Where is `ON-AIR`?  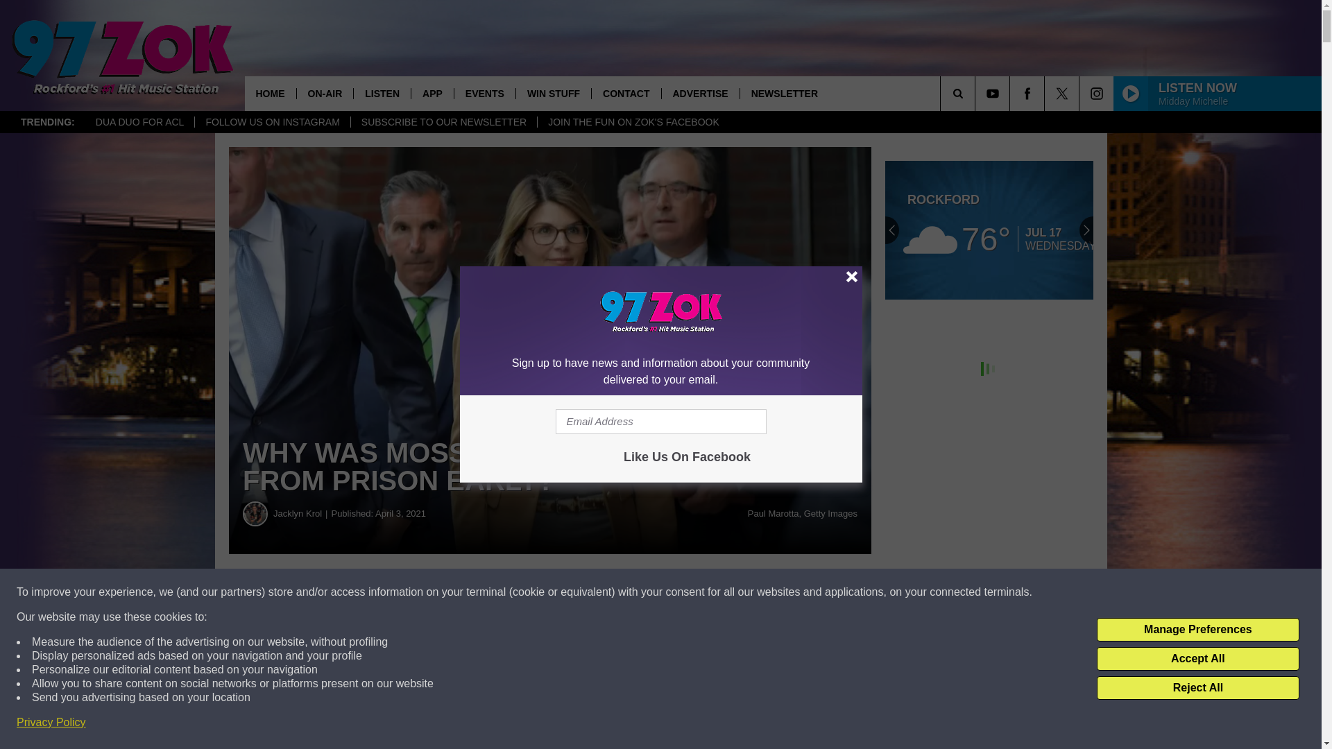
ON-AIR is located at coordinates (324, 93).